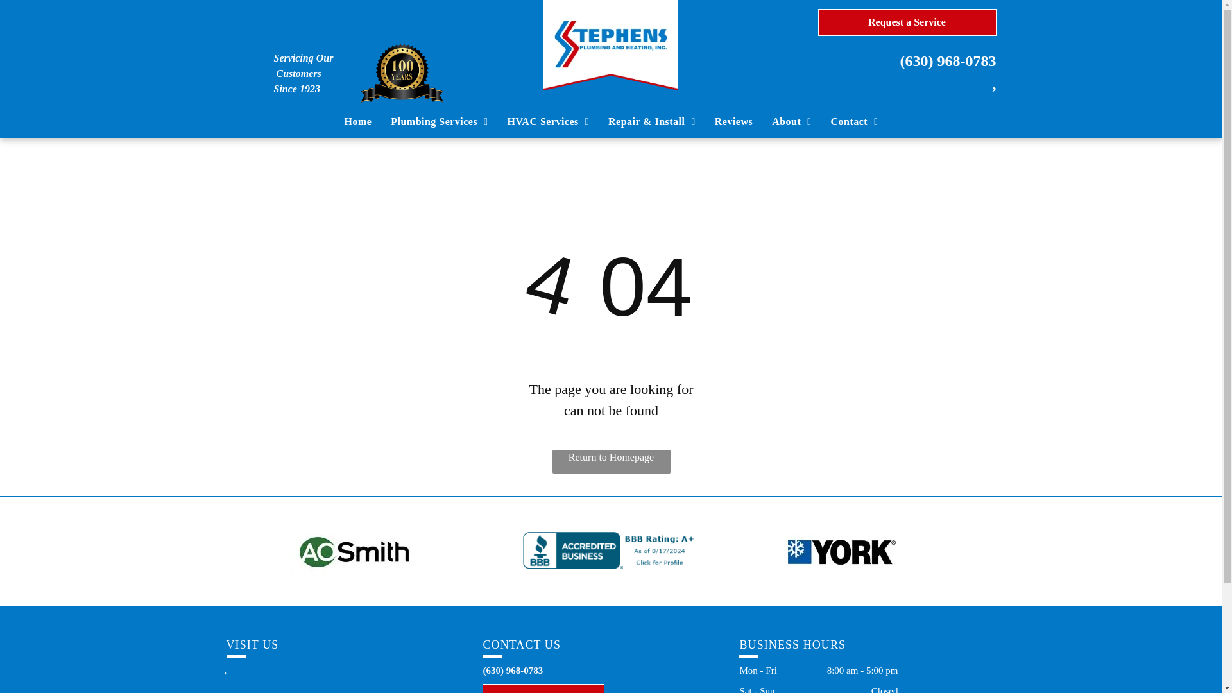 This screenshot has width=1232, height=693. I want to click on HVAC Services, so click(548, 122).